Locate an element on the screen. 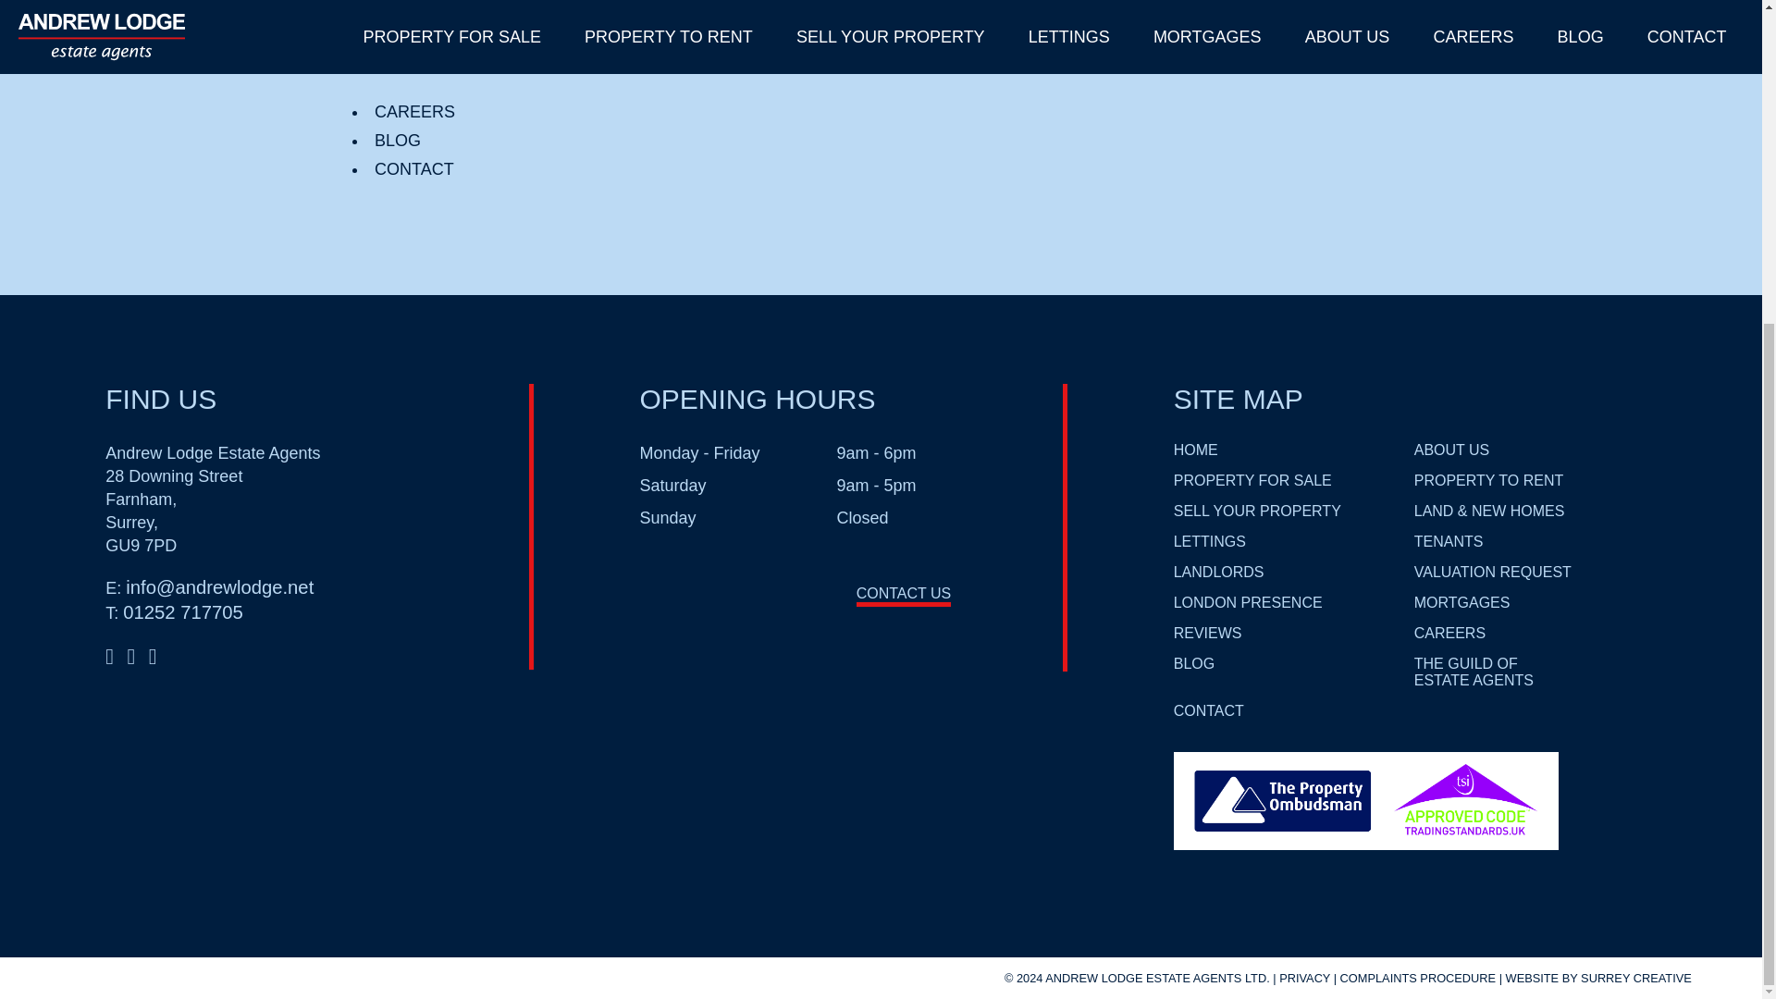 The image size is (1776, 999). CAREERS is located at coordinates (414, 111).